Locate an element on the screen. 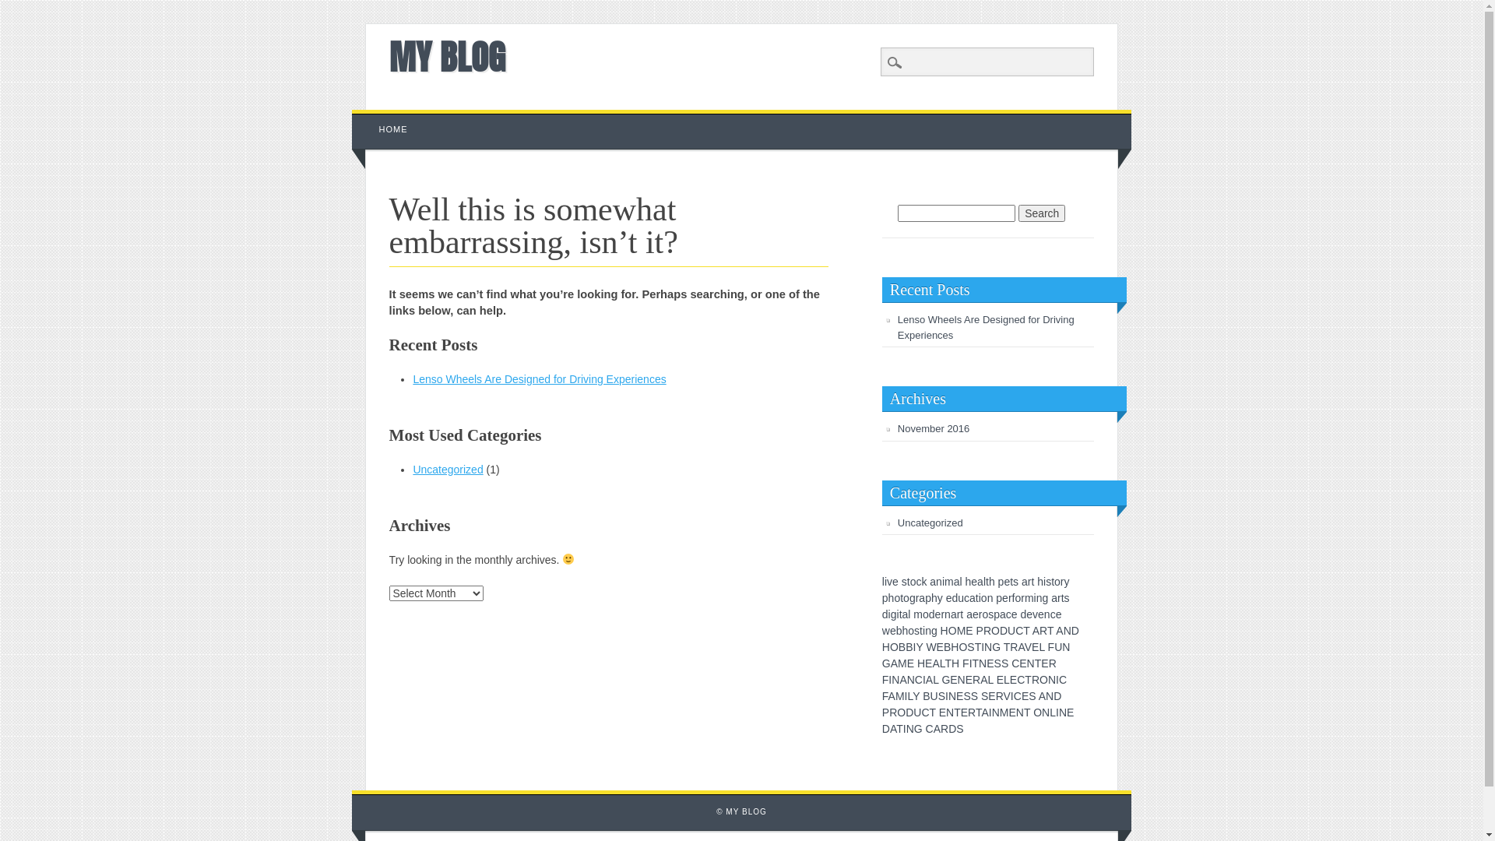 Image resolution: width=1495 pixels, height=841 pixels. D is located at coordinates (1075, 631).